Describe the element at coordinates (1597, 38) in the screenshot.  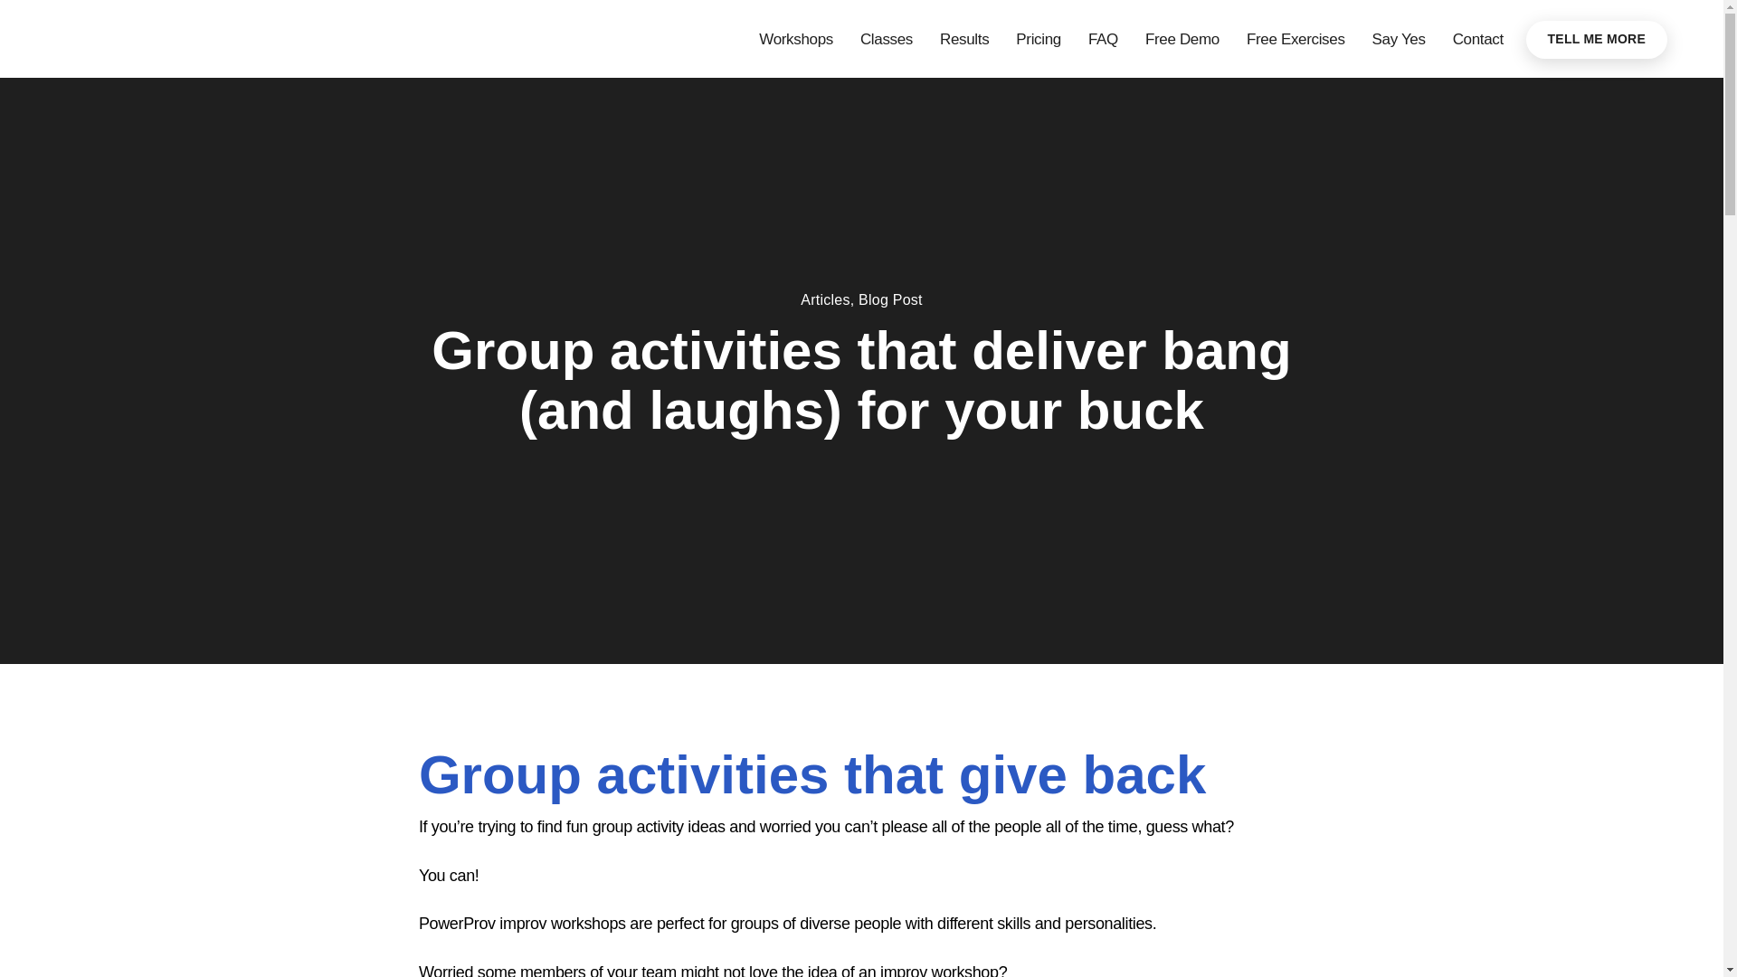
I see `TELL ME MORE` at that location.